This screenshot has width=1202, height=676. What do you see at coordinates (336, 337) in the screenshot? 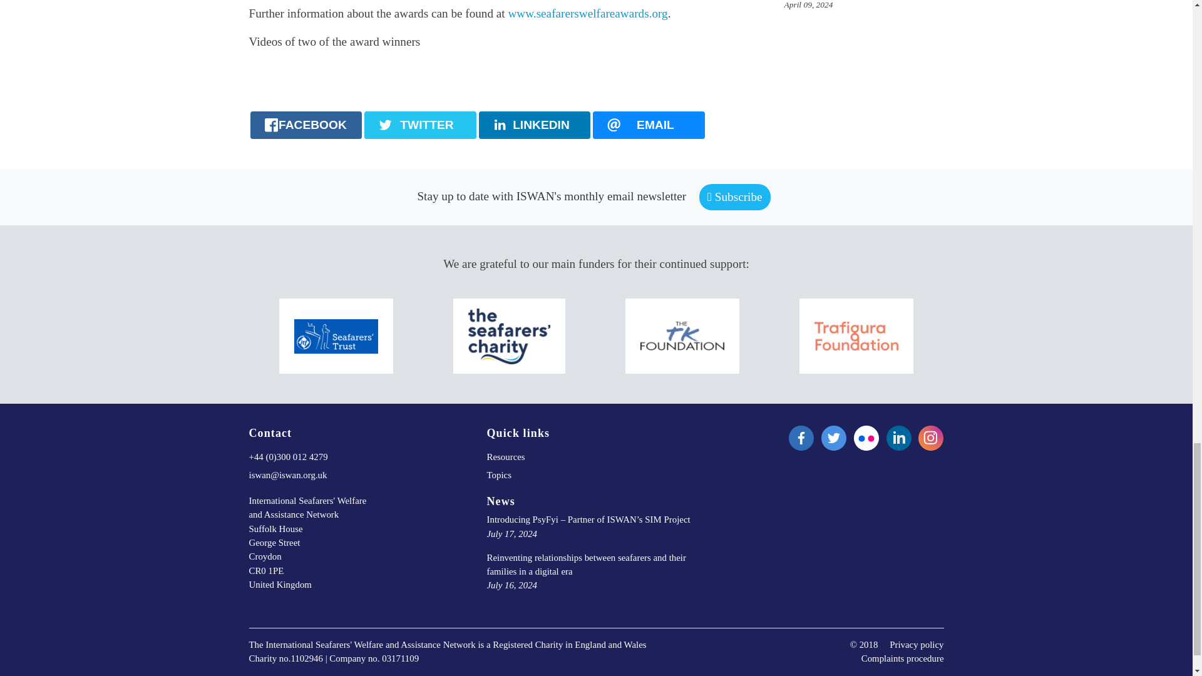
I see `ITF Seafarers' Trust` at bounding box center [336, 337].